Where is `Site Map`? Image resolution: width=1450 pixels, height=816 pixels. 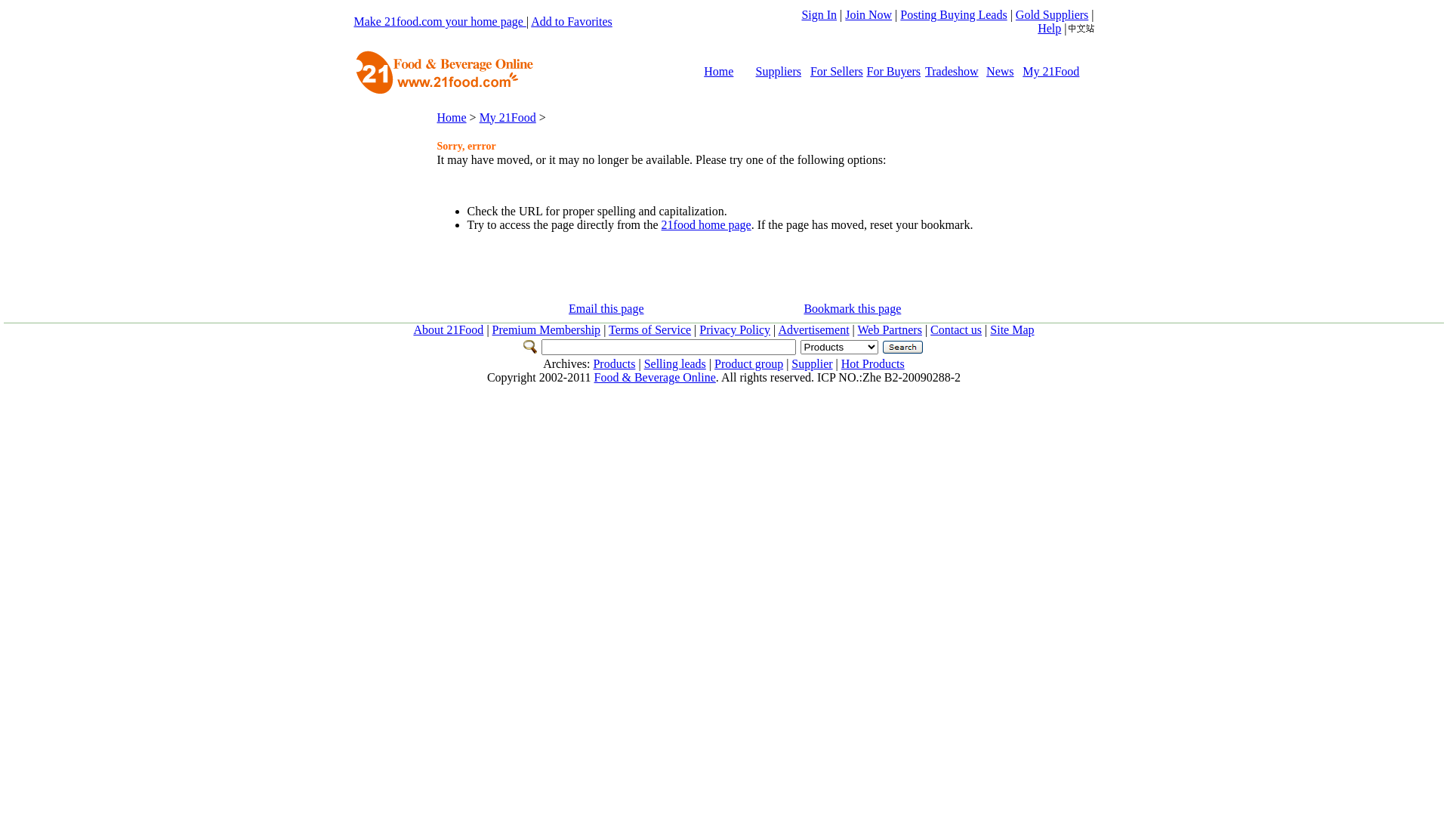
Site Map is located at coordinates (1012, 329).